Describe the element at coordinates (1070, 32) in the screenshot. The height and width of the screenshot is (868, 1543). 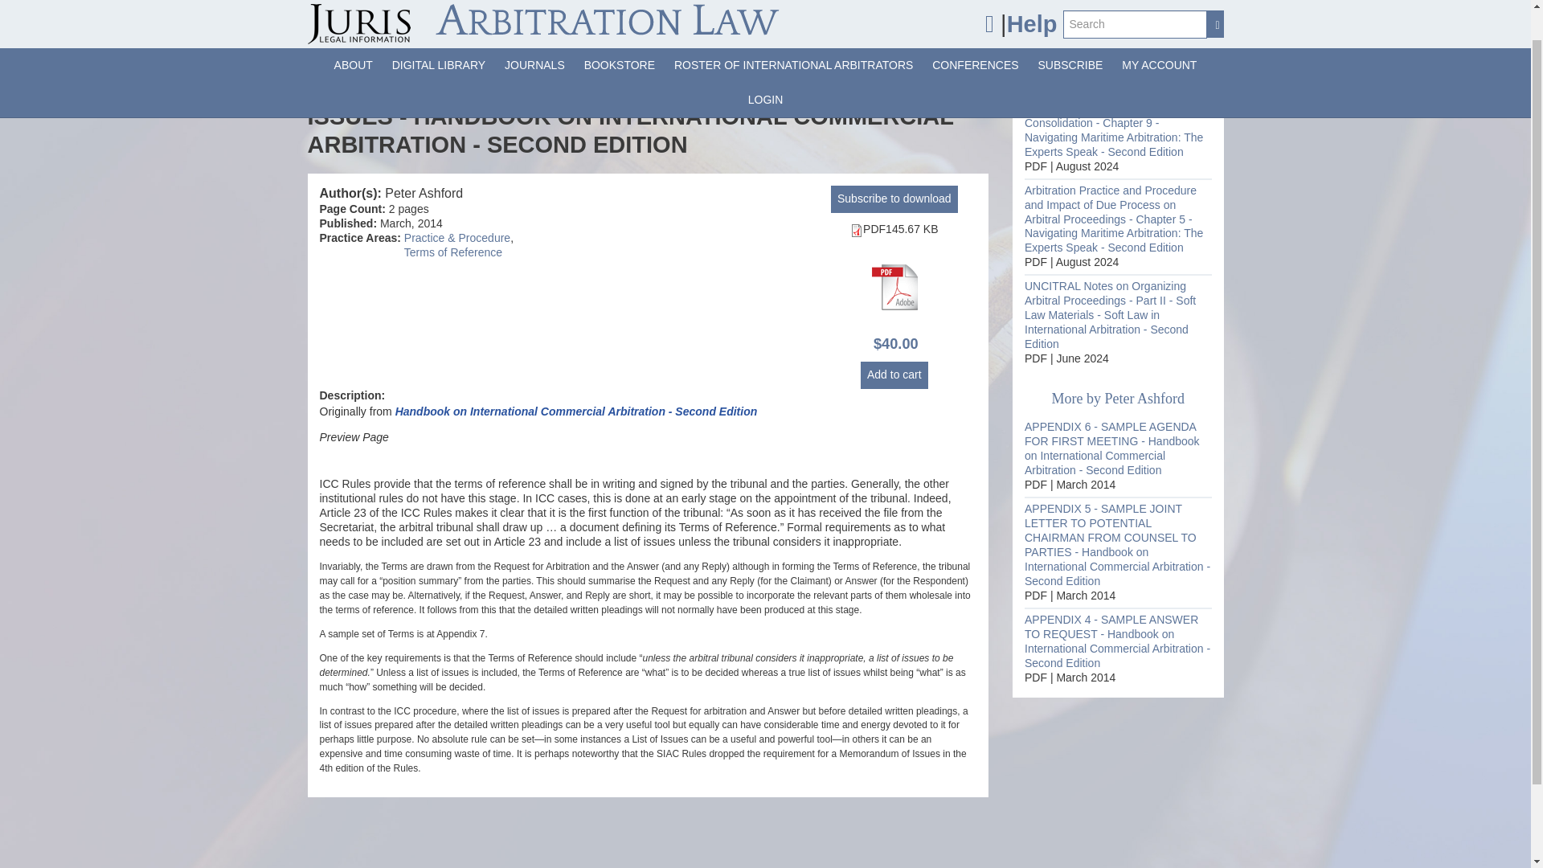
I see `SUBSCRIBE` at that location.